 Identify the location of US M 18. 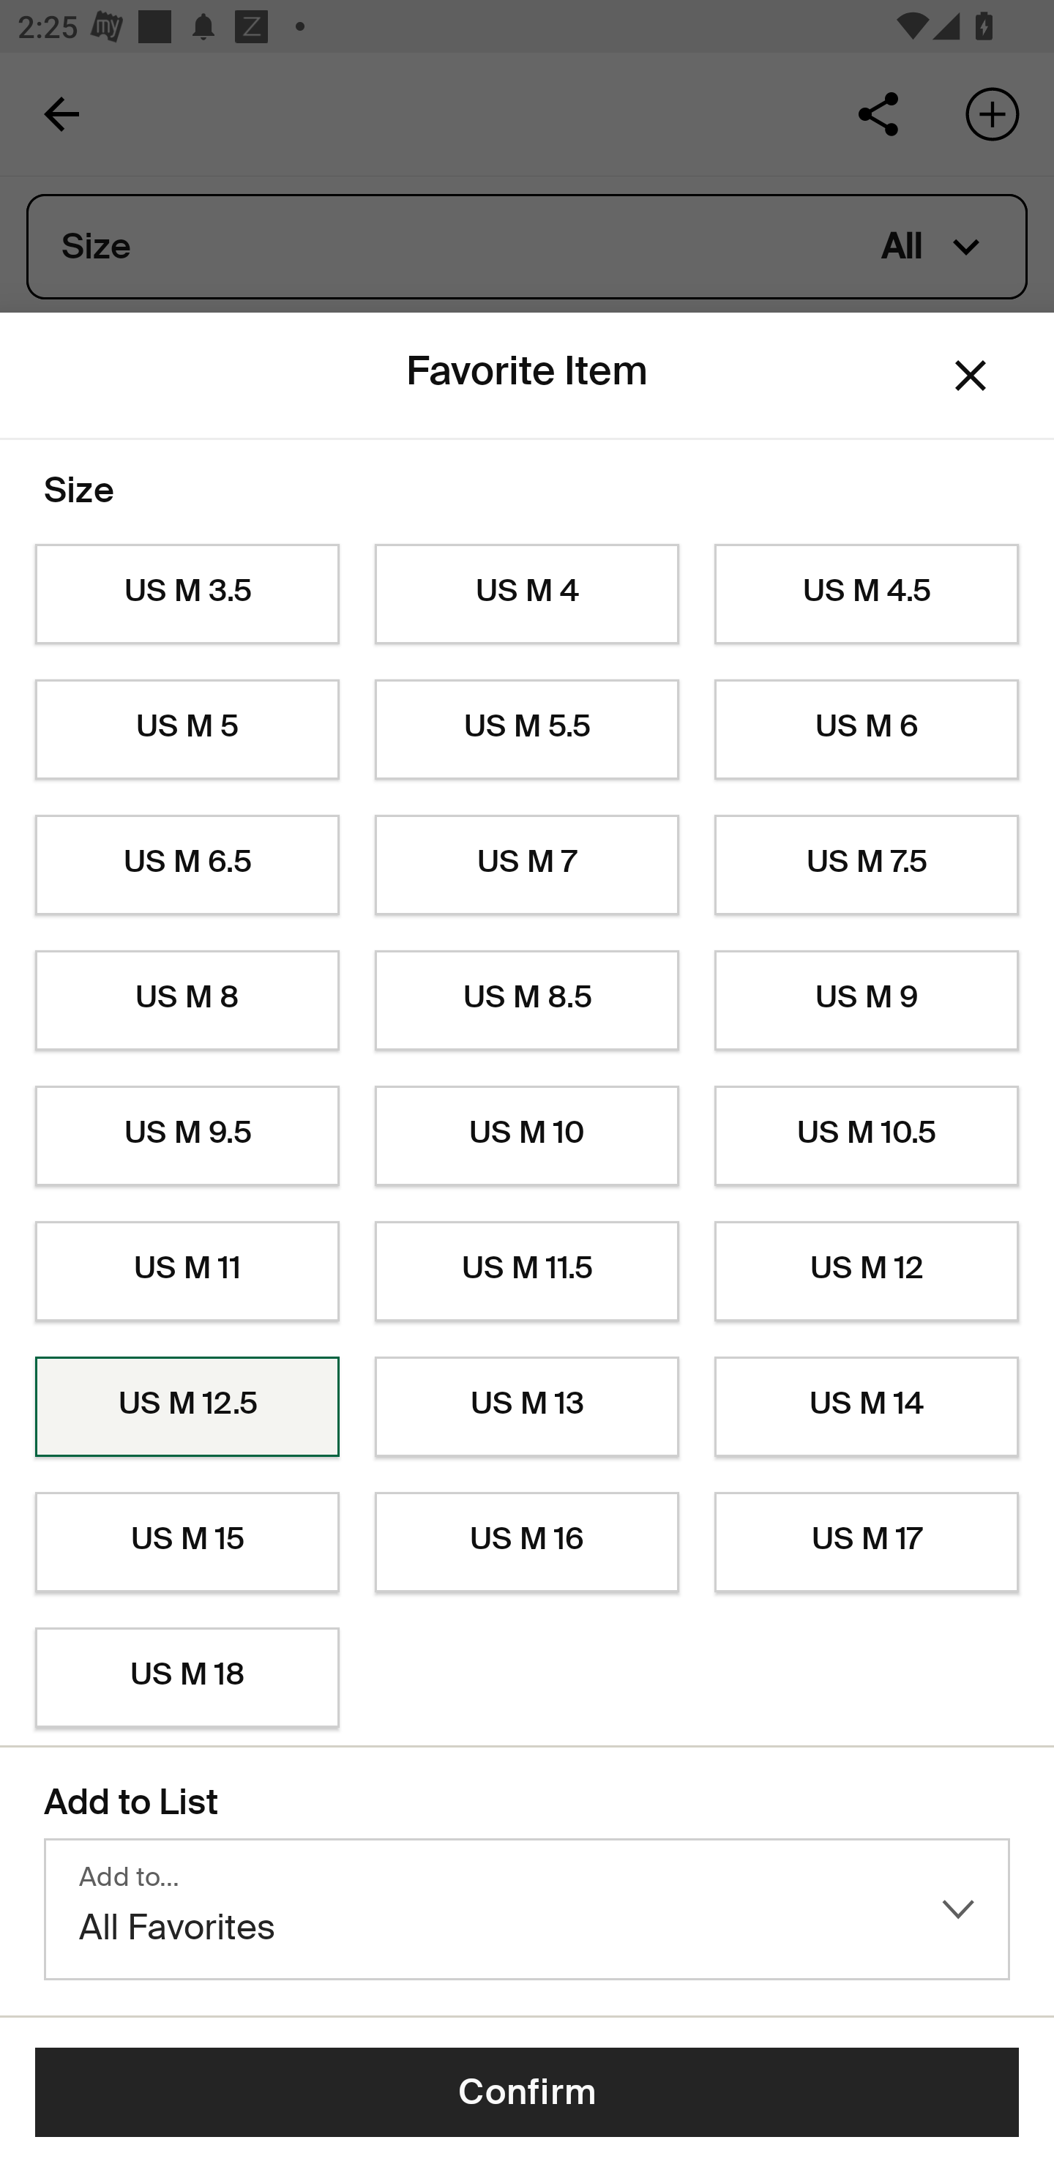
(187, 1678).